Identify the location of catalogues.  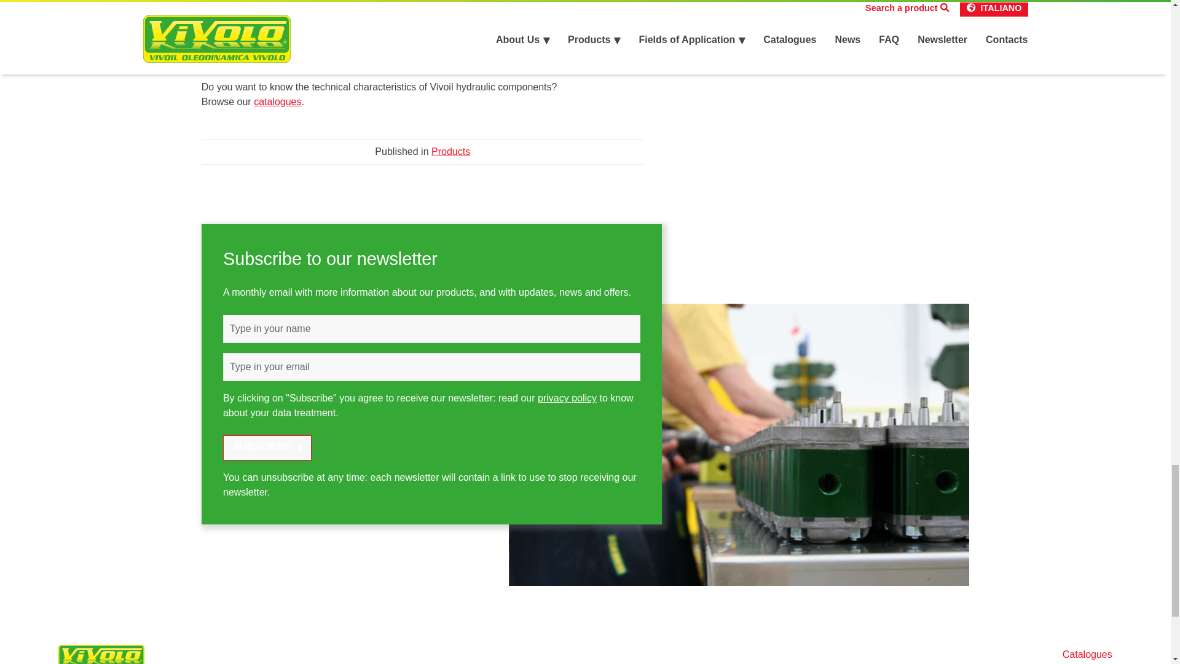
(277, 101).